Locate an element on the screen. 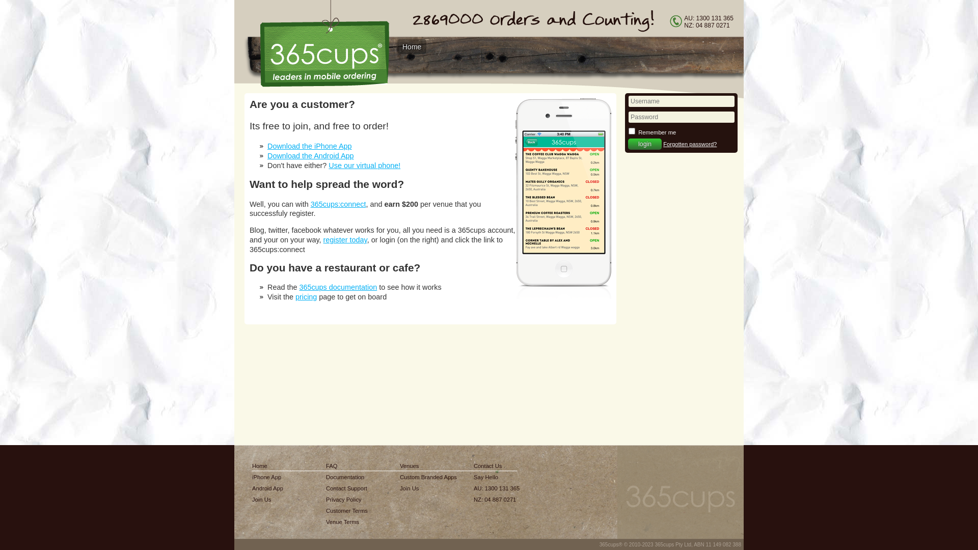 Image resolution: width=978 pixels, height=550 pixels. Documentation is located at coordinates (347, 477).